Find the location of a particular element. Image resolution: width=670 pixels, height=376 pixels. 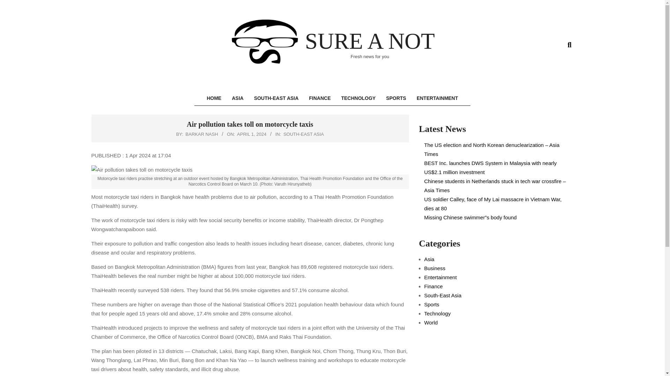

ASIA is located at coordinates (237, 98).